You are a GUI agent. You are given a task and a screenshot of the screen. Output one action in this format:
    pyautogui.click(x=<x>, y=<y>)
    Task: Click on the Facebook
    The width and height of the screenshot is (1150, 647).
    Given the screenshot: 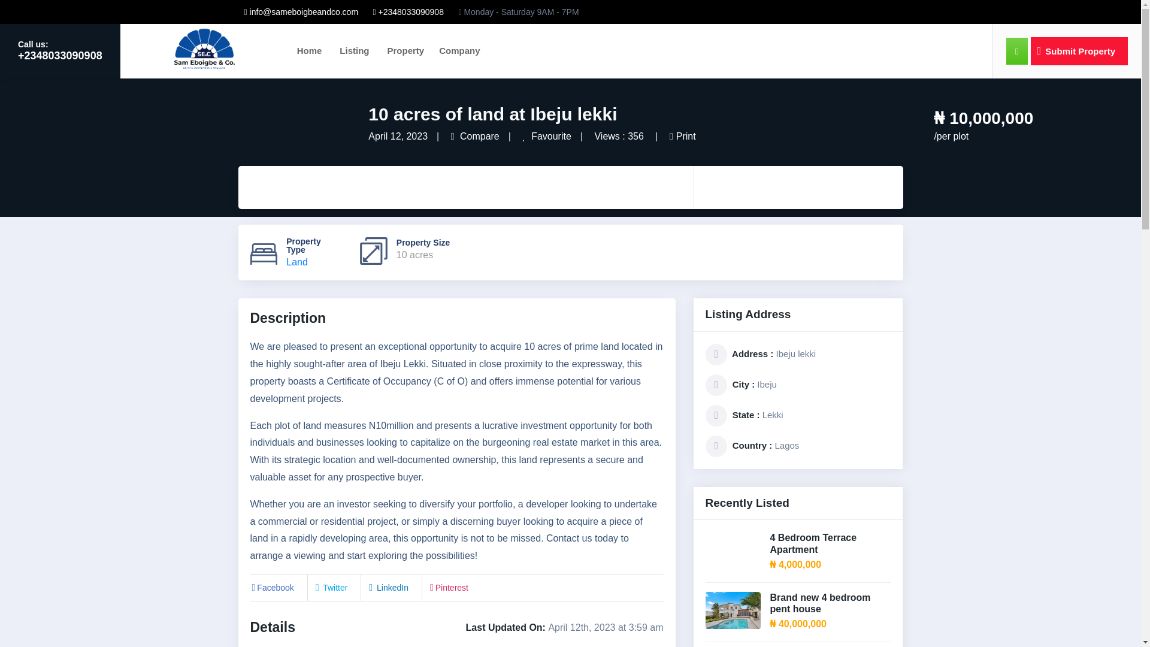 What is the action you would take?
    pyautogui.click(x=272, y=588)
    